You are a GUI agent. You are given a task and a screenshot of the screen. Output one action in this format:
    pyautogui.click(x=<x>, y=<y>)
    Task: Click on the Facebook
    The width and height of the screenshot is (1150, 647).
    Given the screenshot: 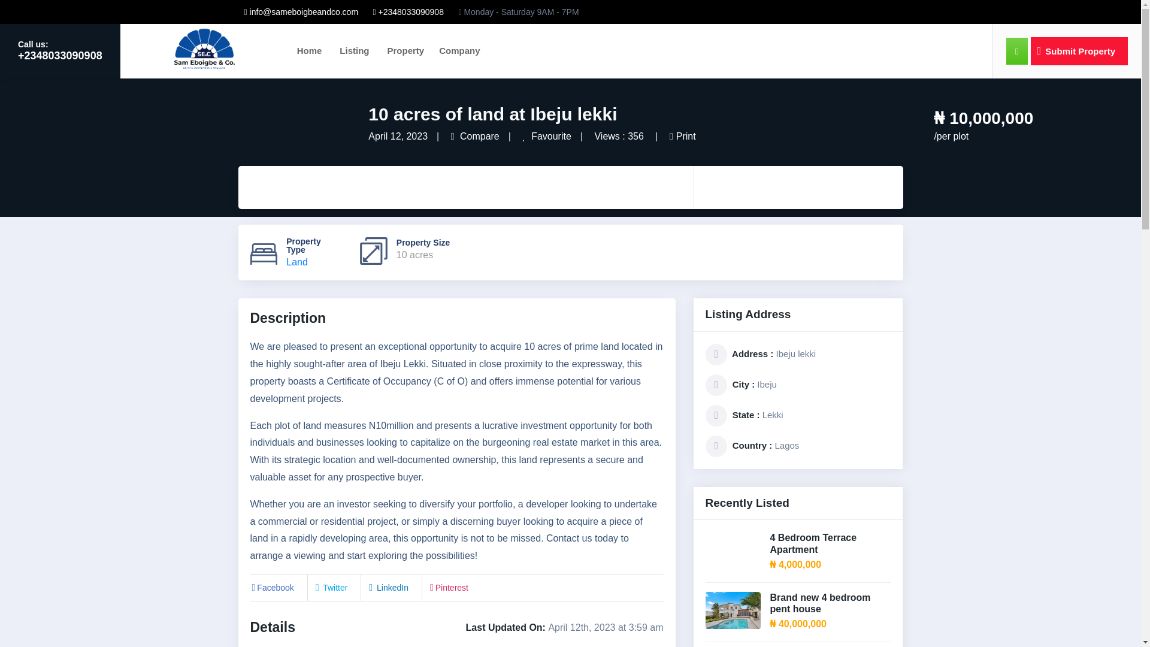 What is the action you would take?
    pyautogui.click(x=272, y=588)
    